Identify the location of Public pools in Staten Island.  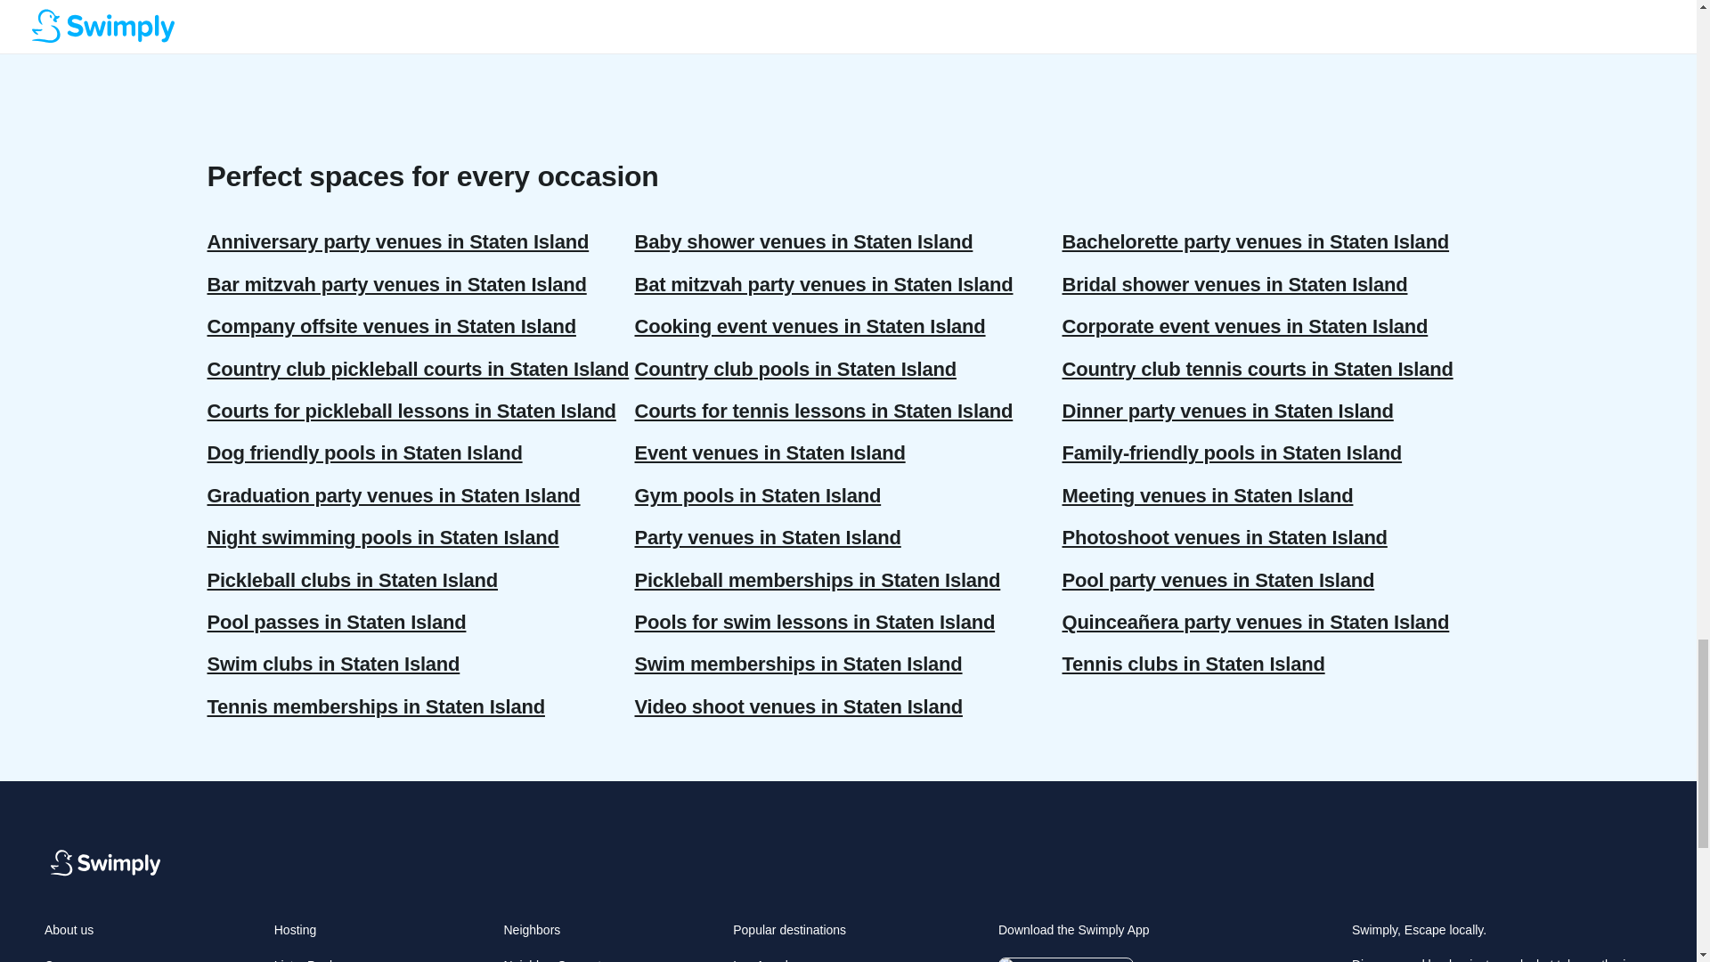
(420, 27).